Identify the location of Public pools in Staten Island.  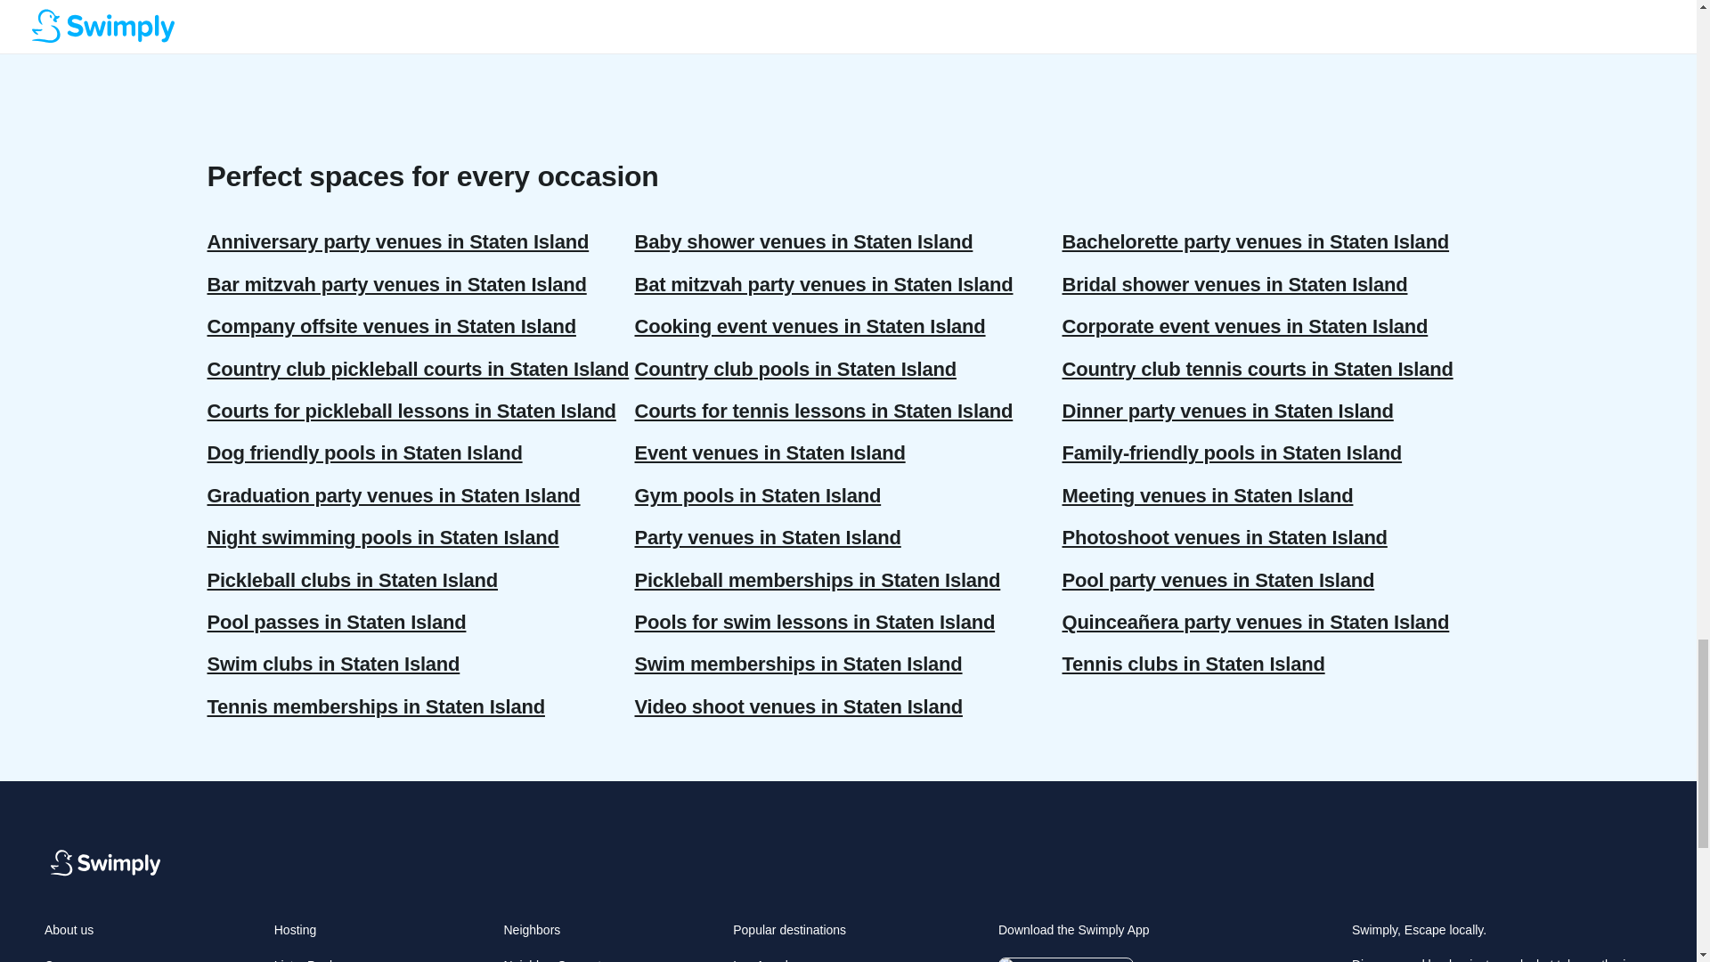
(420, 27).